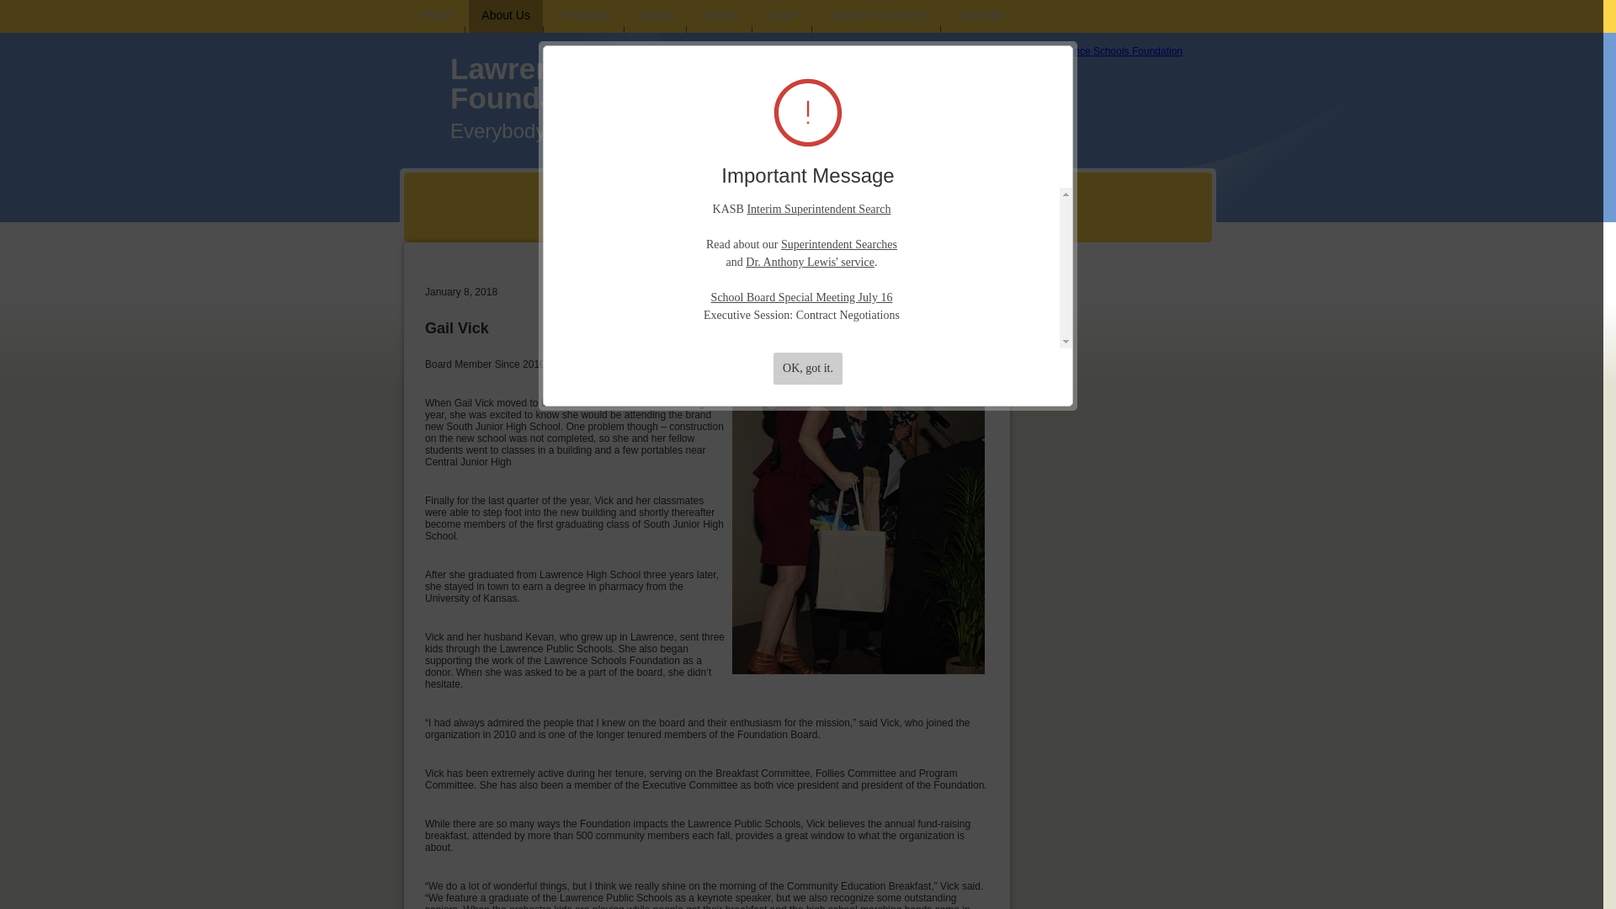  Describe the element at coordinates (838, 244) in the screenshot. I see `Superintendent Searches` at that location.